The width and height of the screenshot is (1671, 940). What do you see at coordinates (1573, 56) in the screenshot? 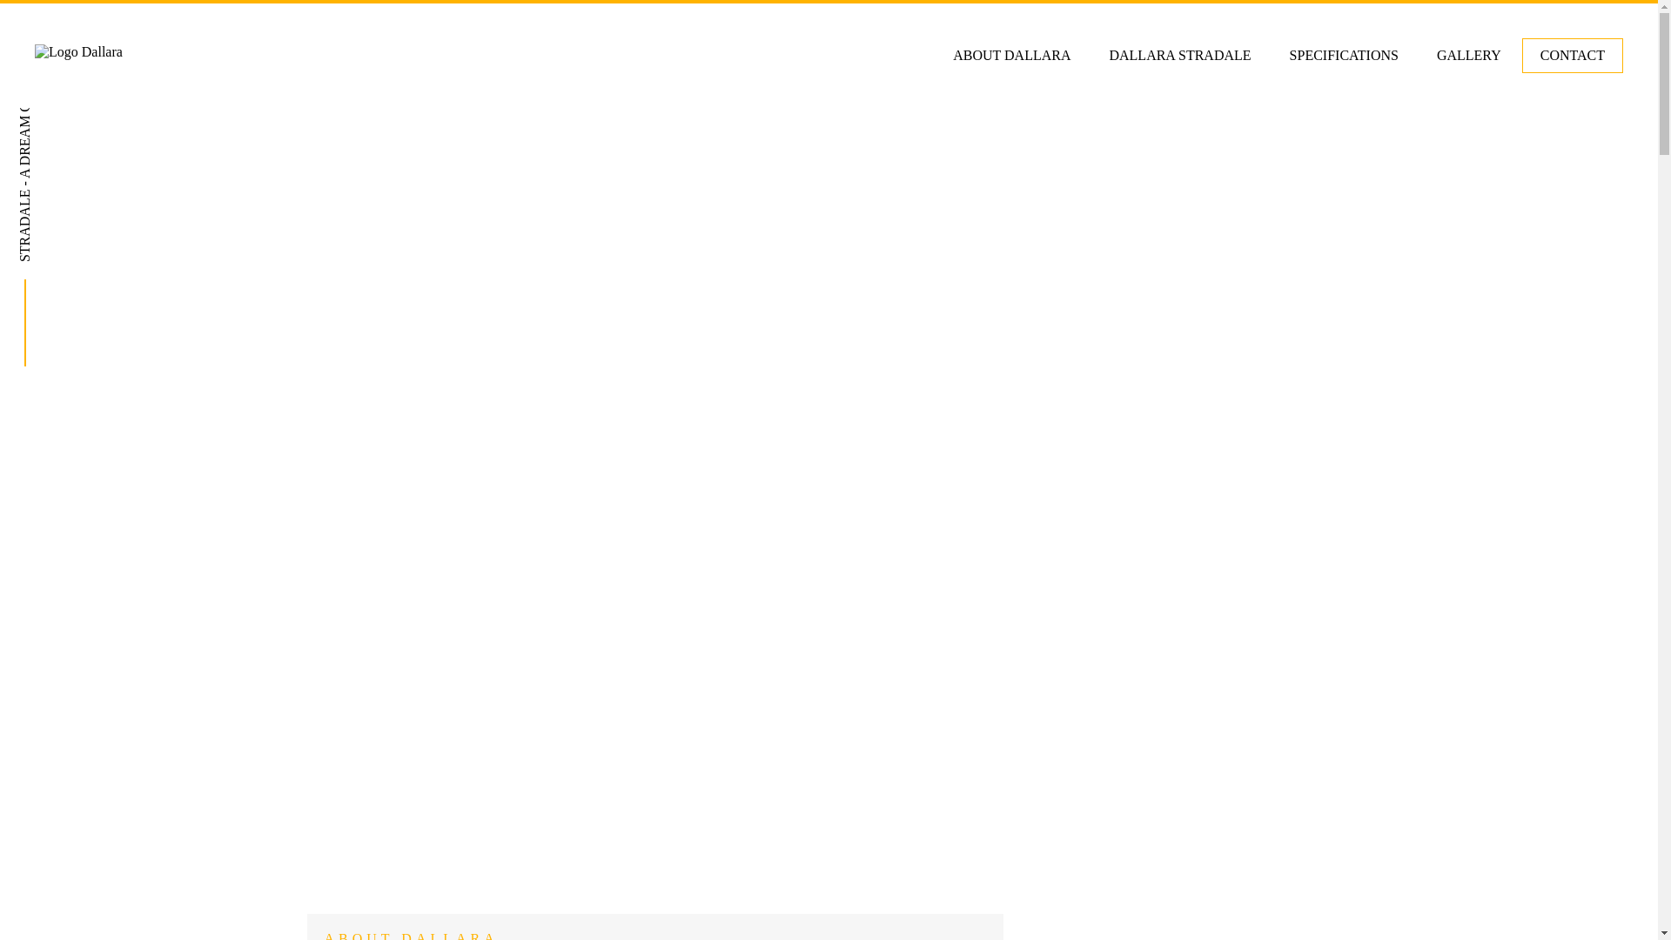
I see `CONTACT` at bounding box center [1573, 56].